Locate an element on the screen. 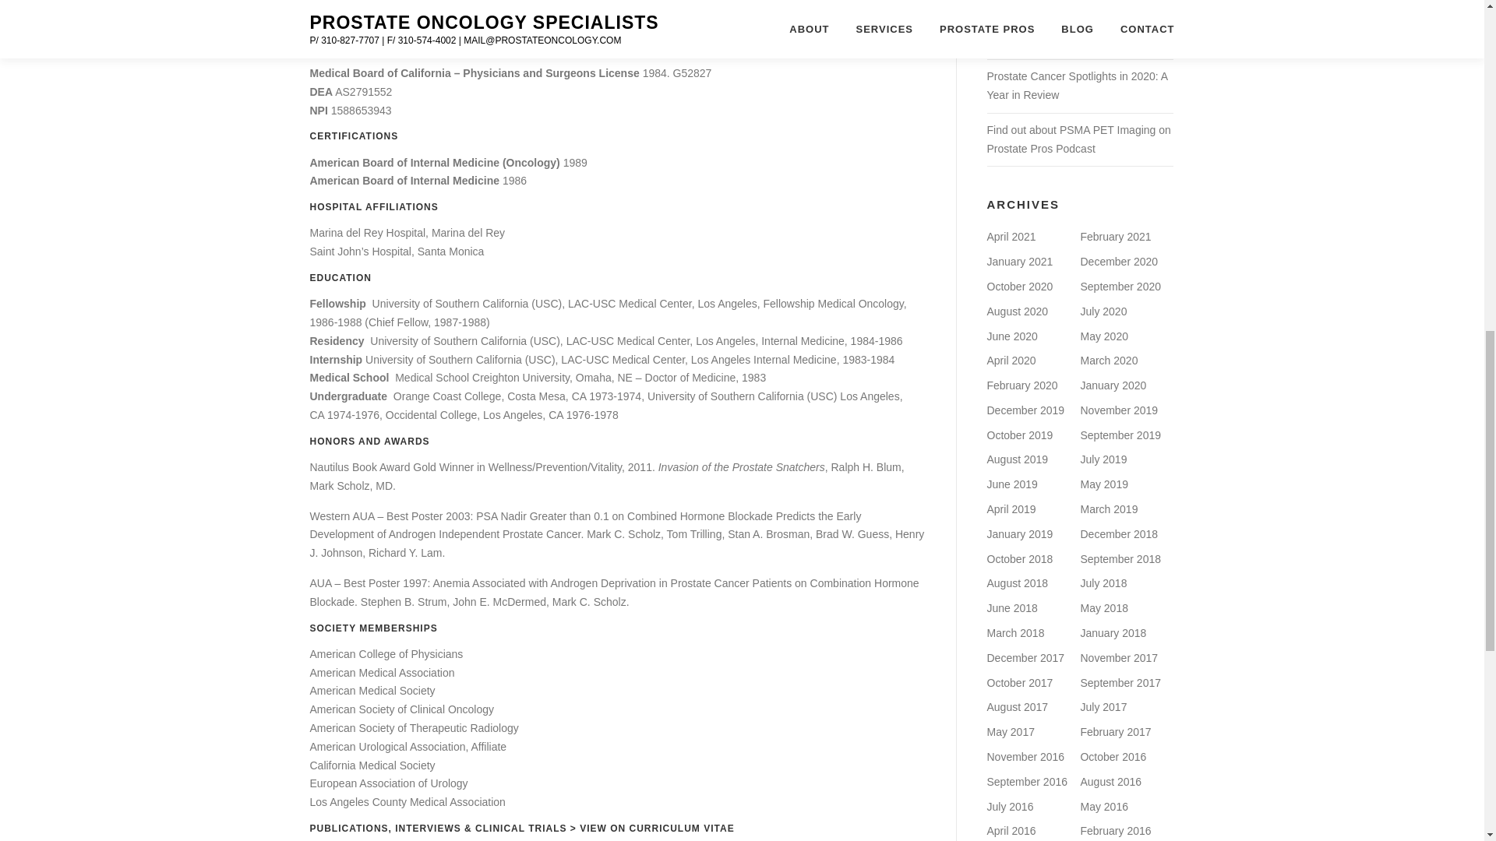 The height and width of the screenshot is (841, 1496). Prostate Cancer Spotlights in 2020: A Year in Review is located at coordinates (1076, 85).